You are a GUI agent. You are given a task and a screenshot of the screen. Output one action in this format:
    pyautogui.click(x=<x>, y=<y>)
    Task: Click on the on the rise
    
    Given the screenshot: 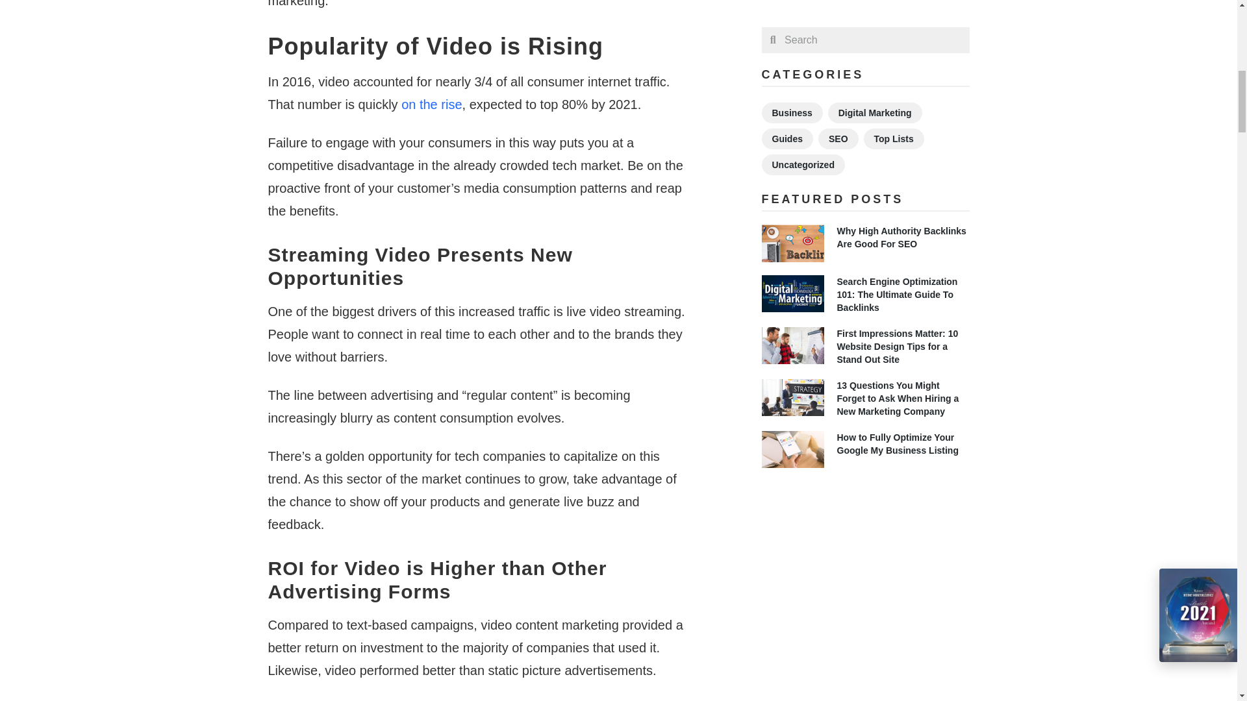 What is the action you would take?
    pyautogui.click(x=431, y=104)
    